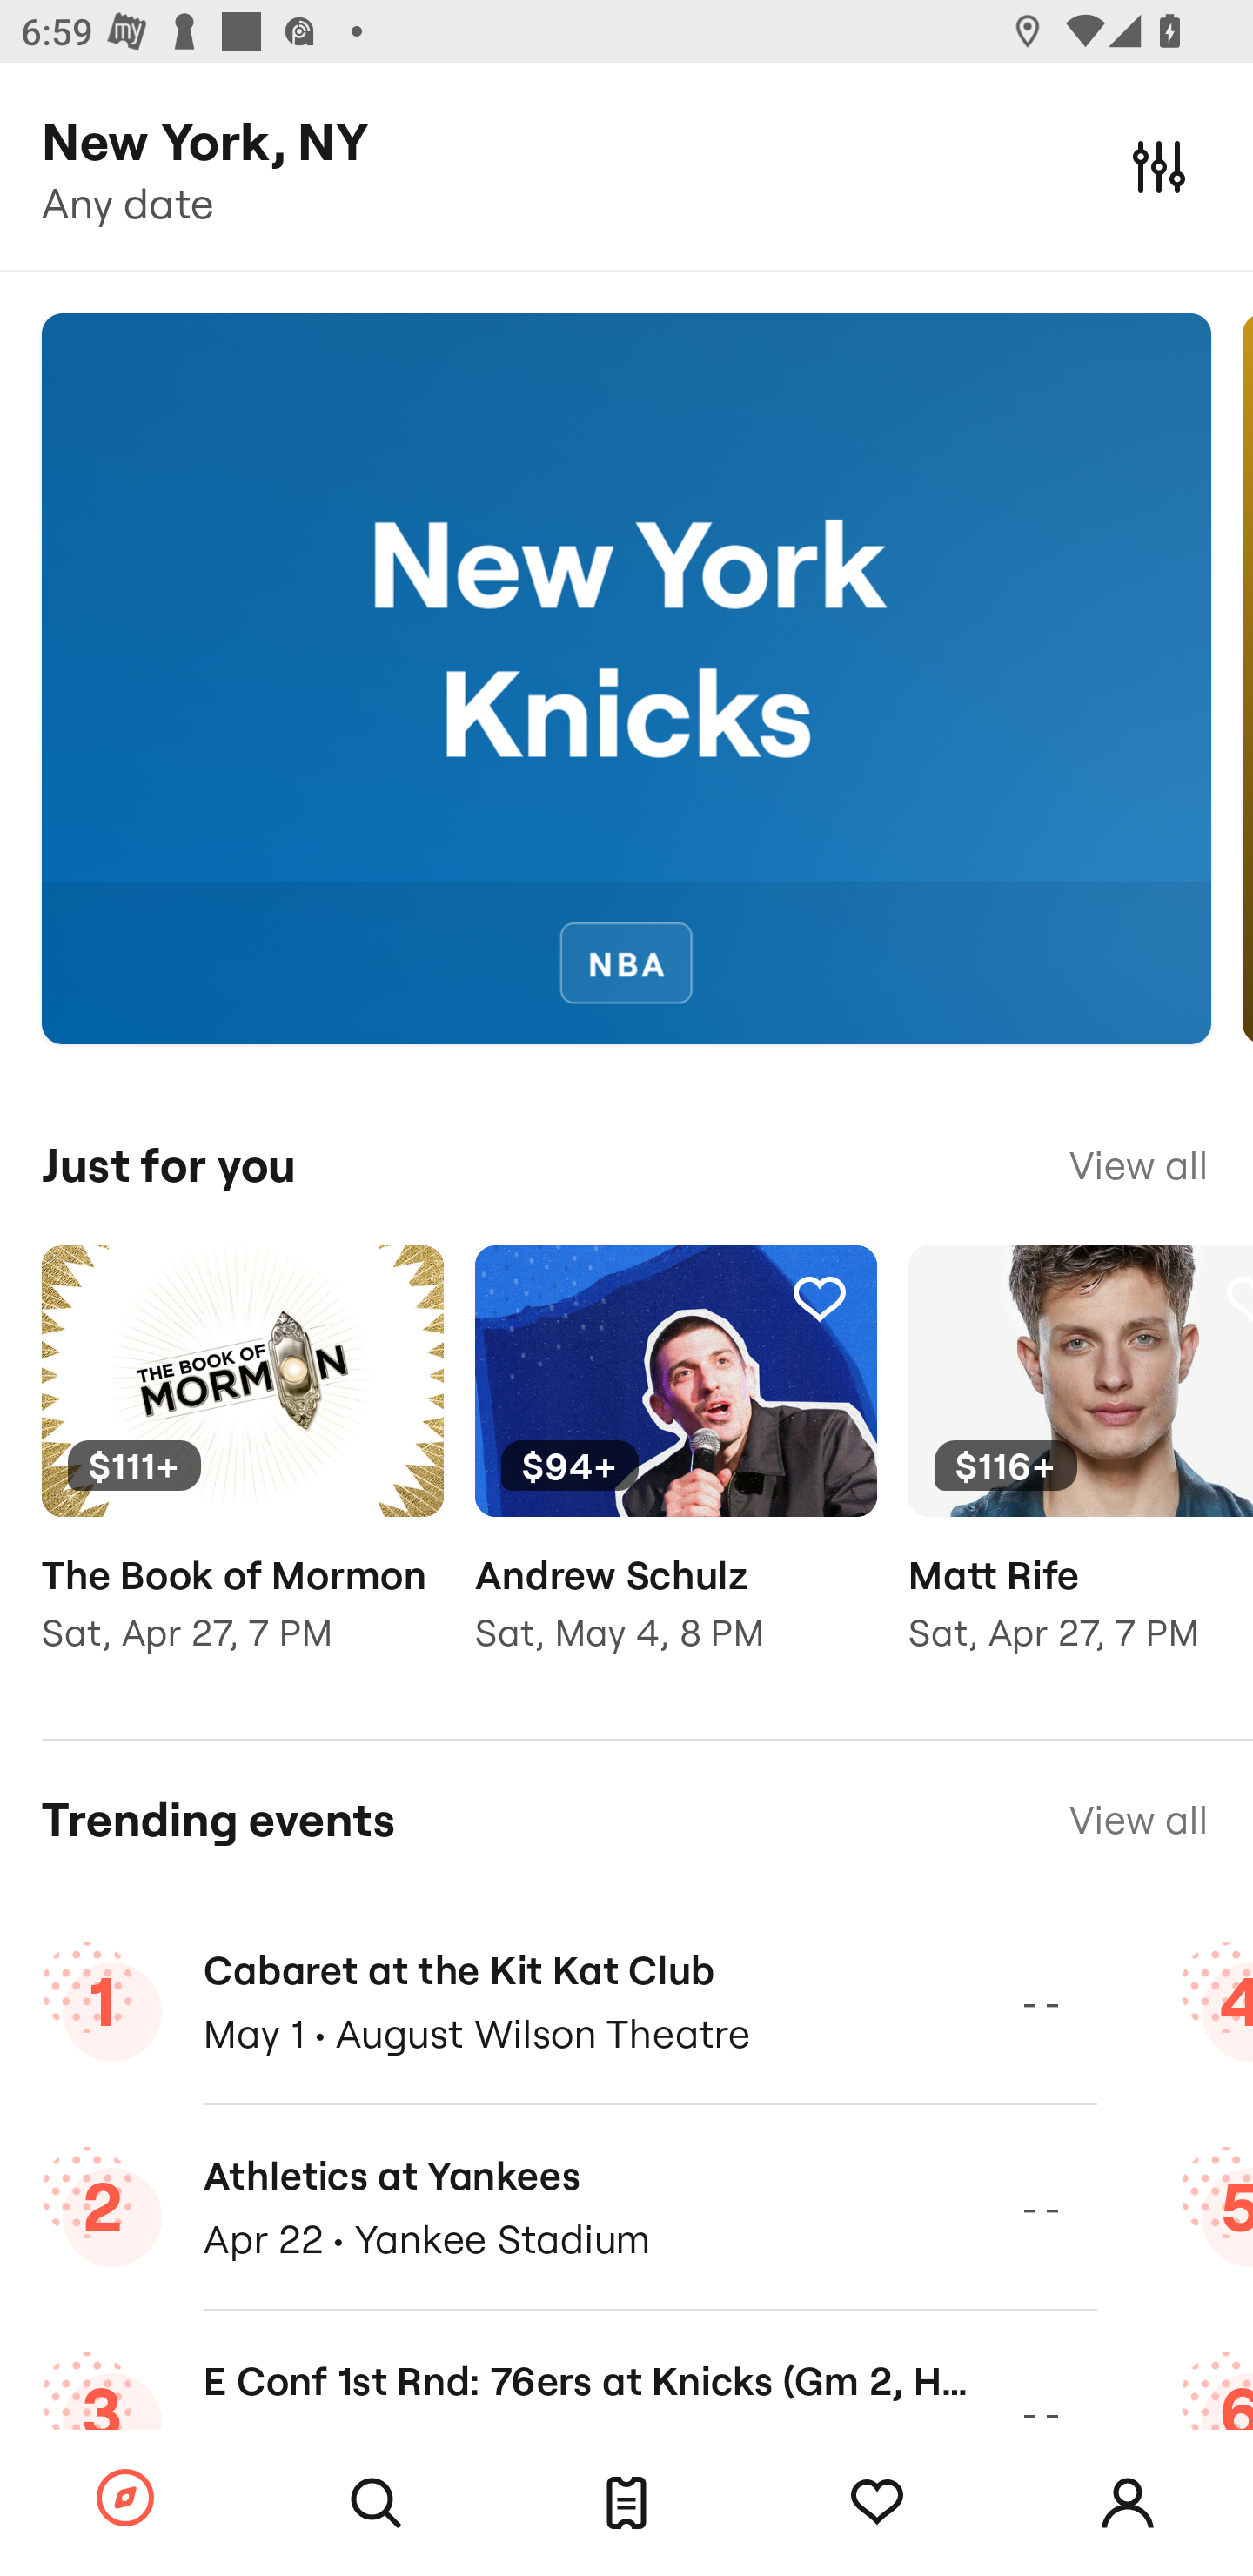 This screenshot has height=2576, width=1253. I want to click on Filters, so click(1159, 165).